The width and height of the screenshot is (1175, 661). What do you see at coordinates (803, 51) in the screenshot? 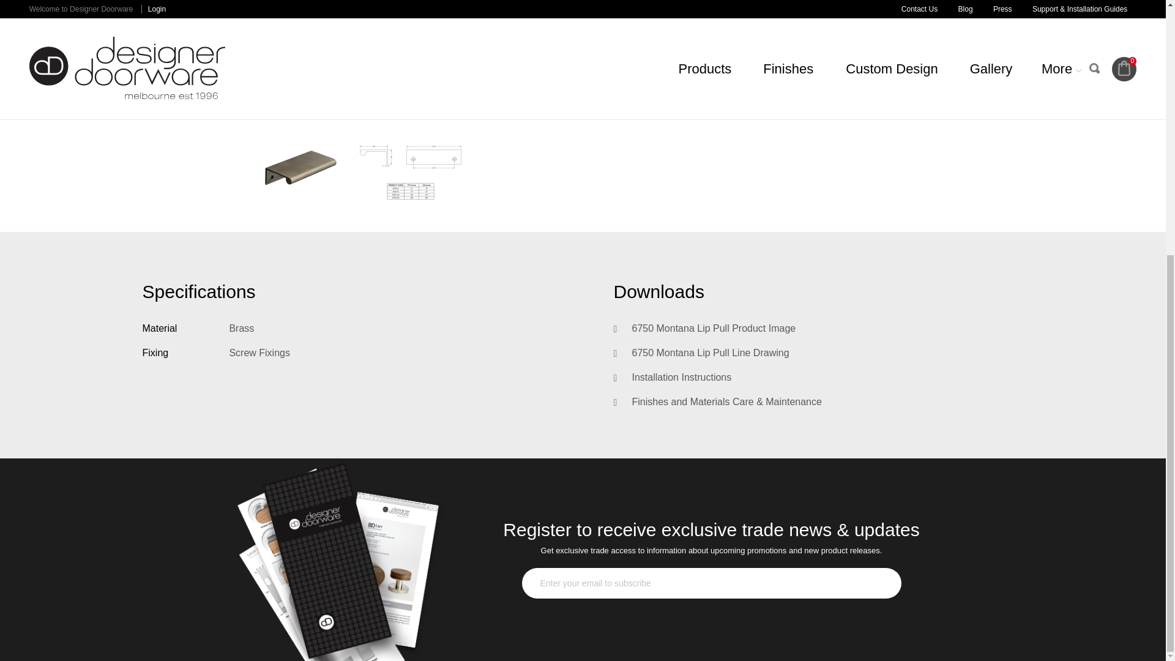
I see `Help` at bounding box center [803, 51].